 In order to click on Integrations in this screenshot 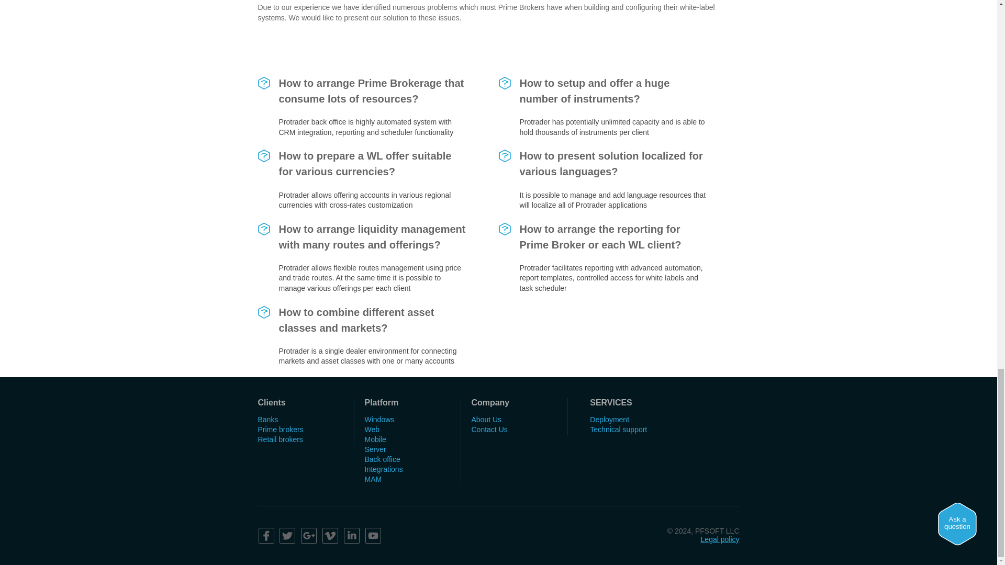, I will do `click(383, 469)`.